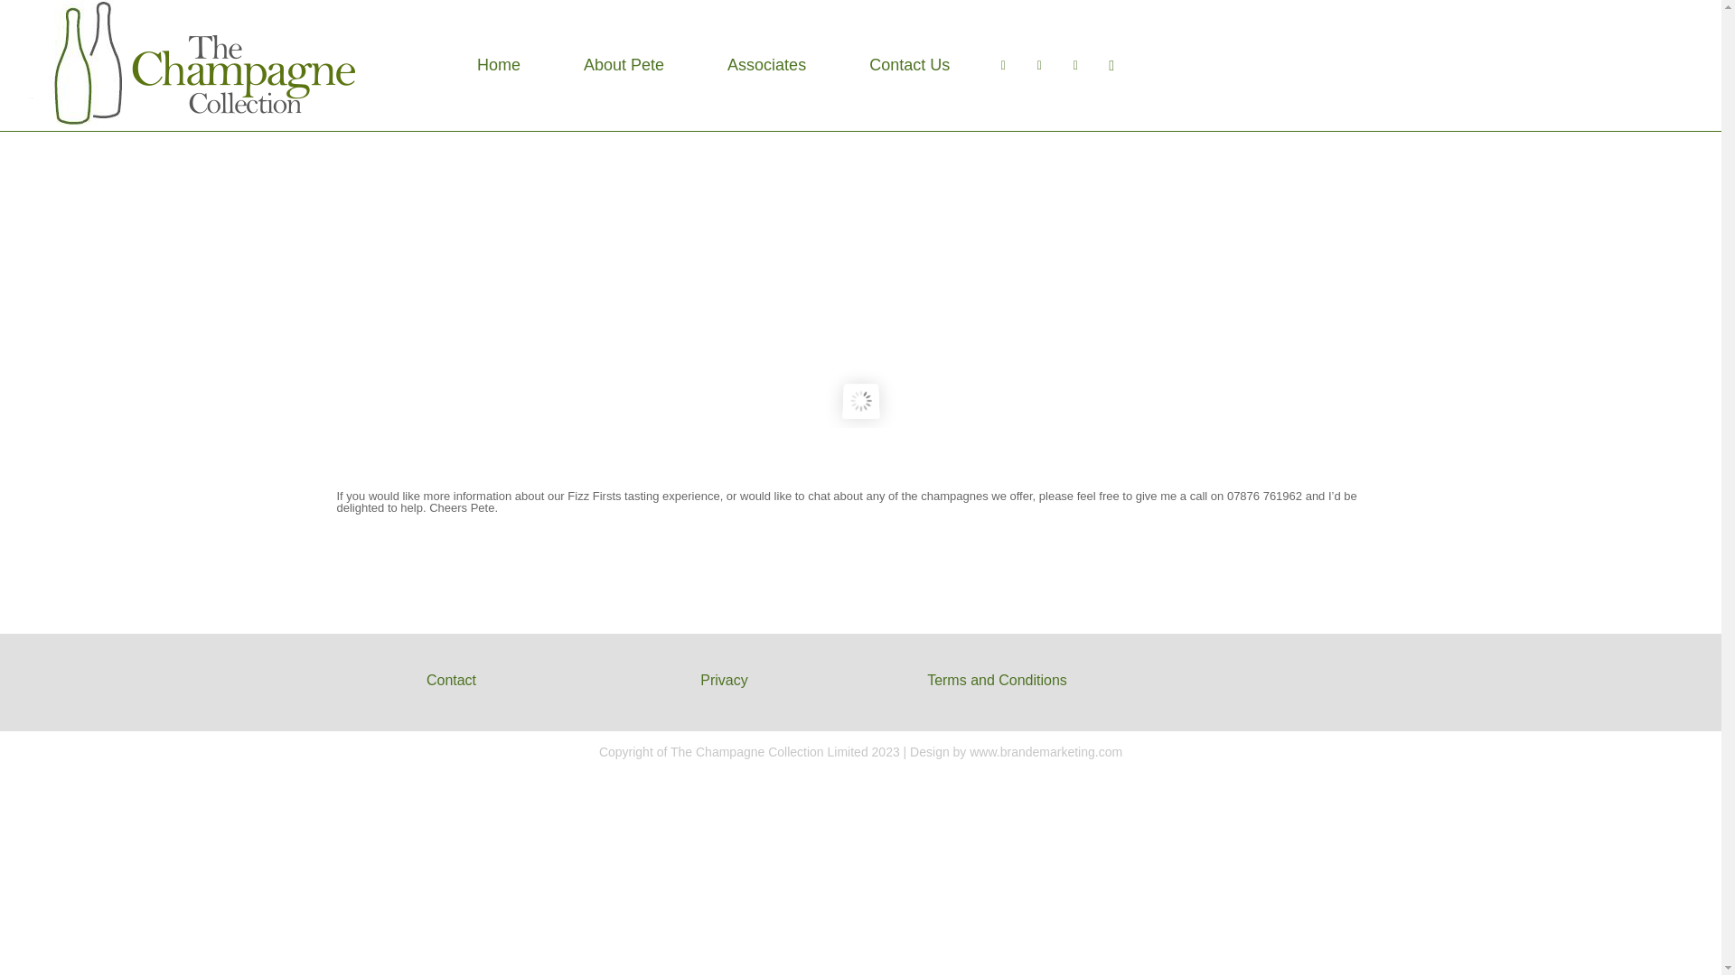 The width and height of the screenshot is (1735, 975). What do you see at coordinates (896, 787) in the screenshot?
I see ` Follow on Instagram` at bounding box center [896, 787].